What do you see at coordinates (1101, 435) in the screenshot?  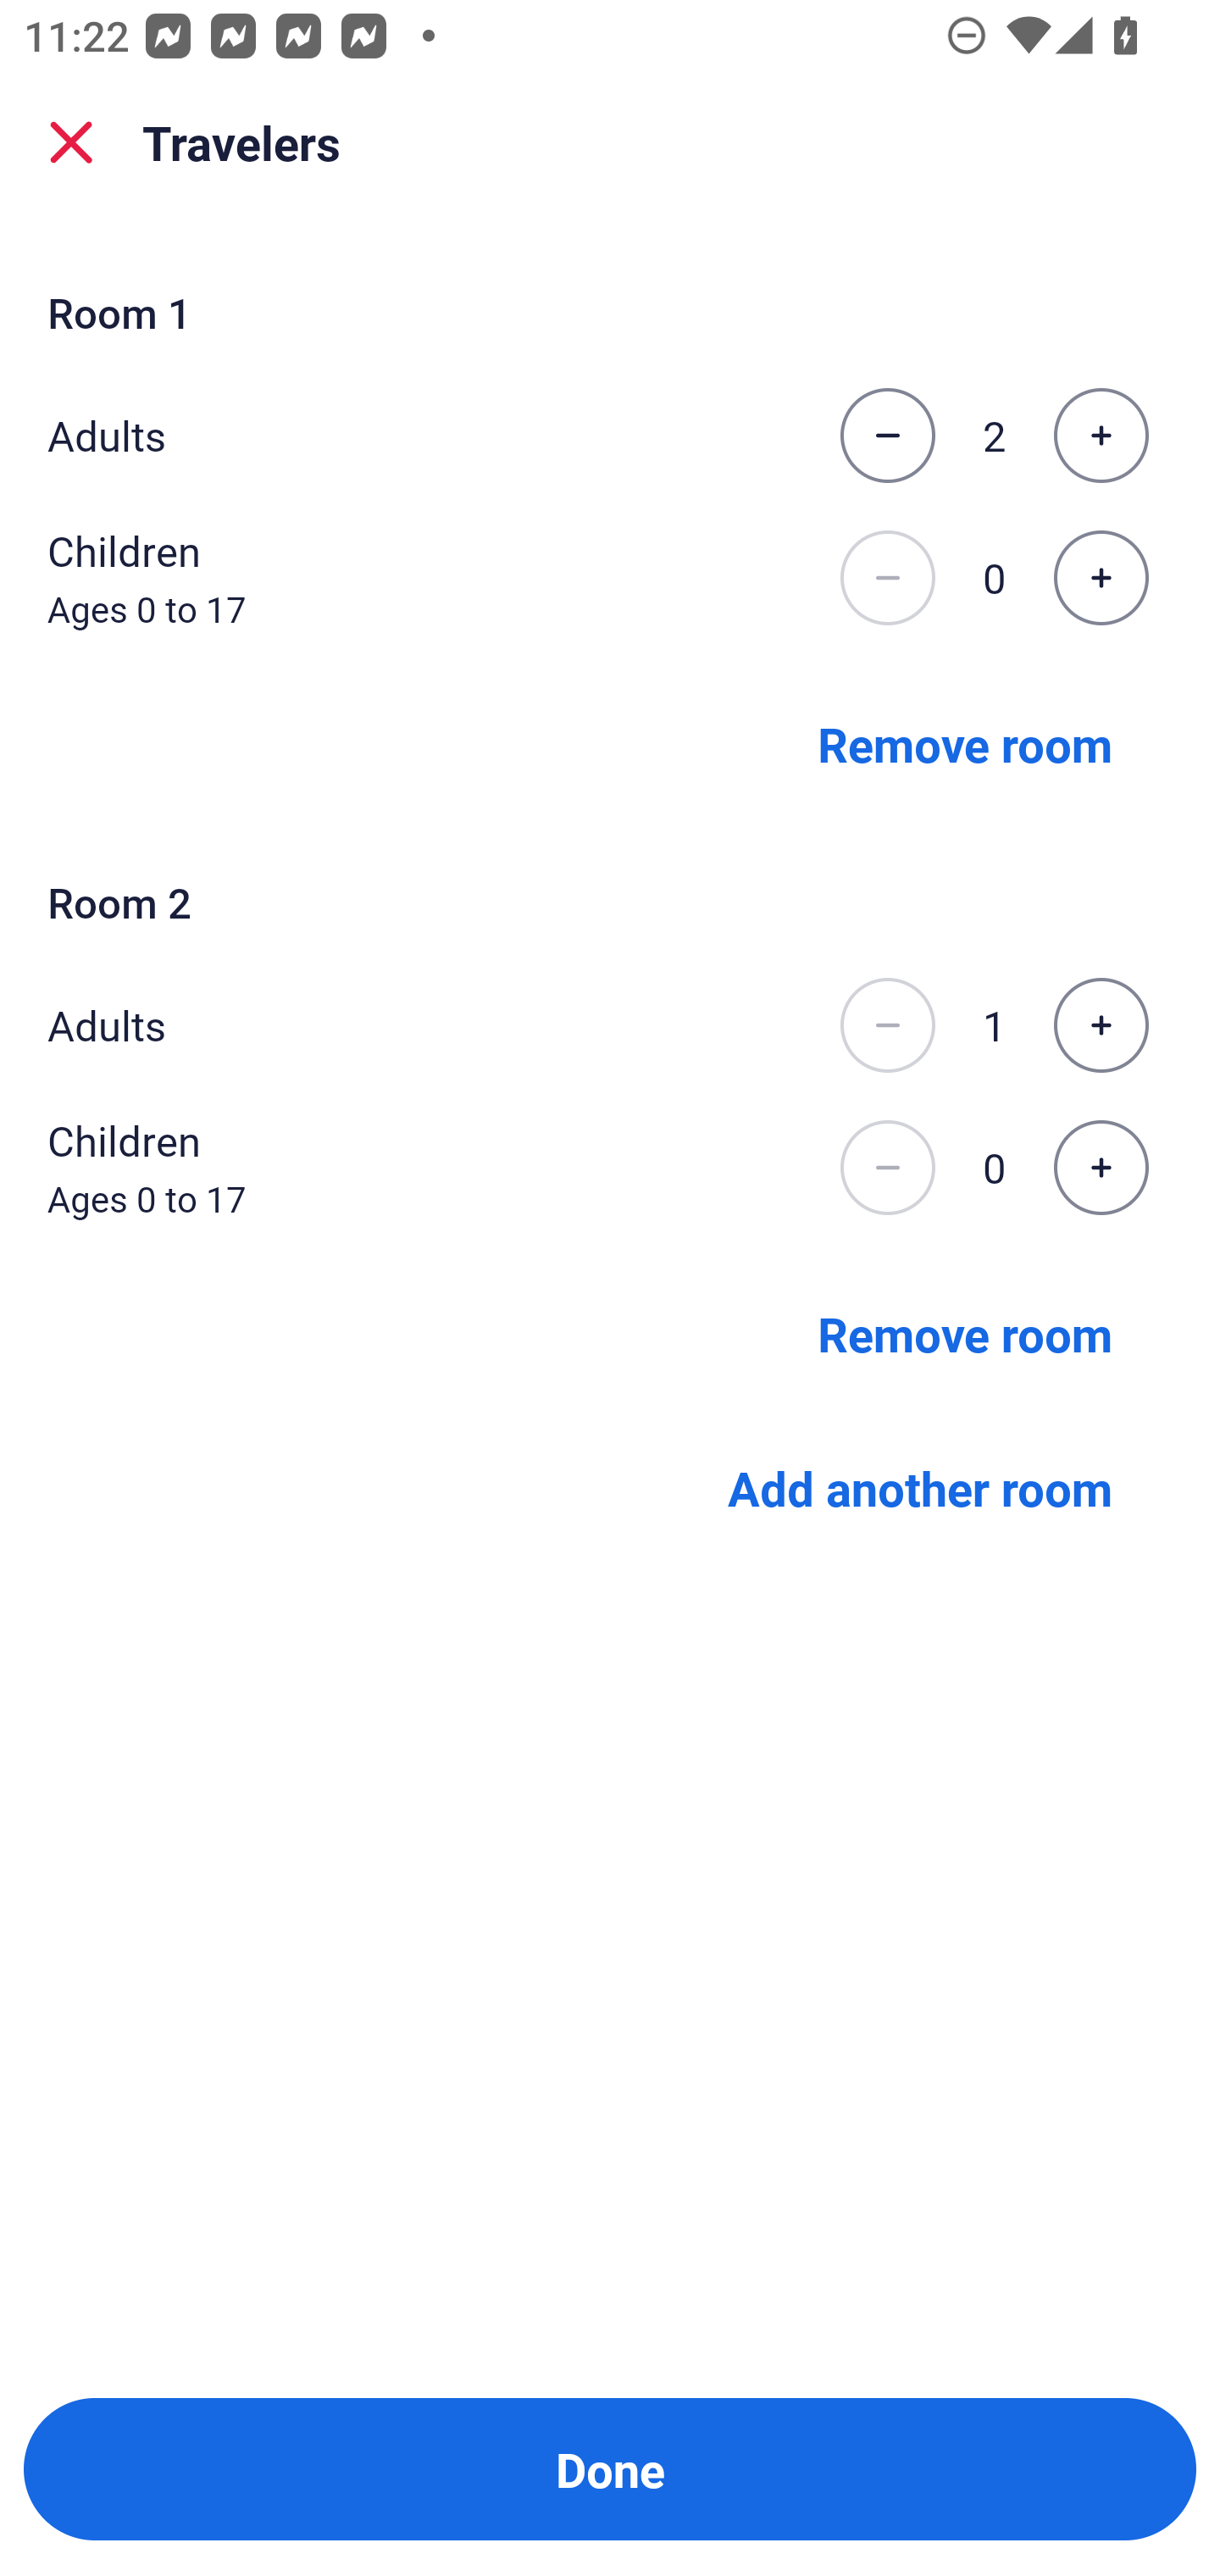 I see `Increase the number of adults` at bounding box center [1101, 435].